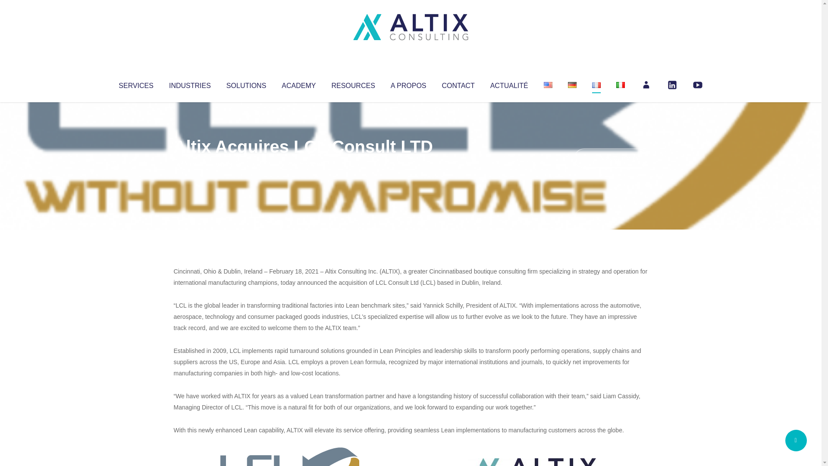  Describe the element at coordinates (301, 164) in the screenshot. I see `Uncategorized` at that location.